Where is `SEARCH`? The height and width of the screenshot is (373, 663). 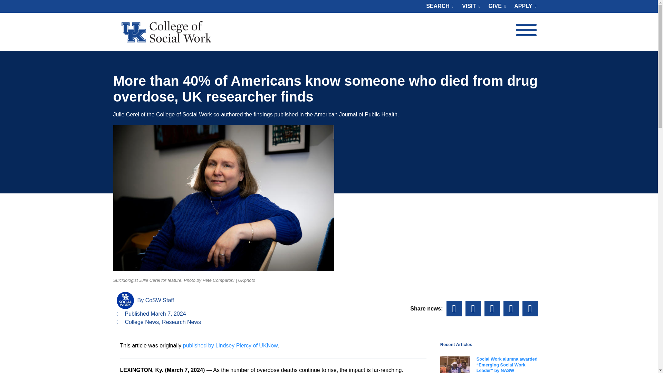
SEARCH is located at coordinates (438, 6).